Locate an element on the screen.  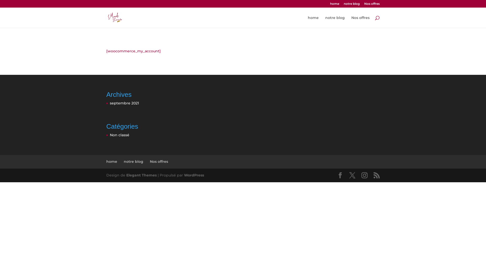
home is located at coordinates (335, 5).